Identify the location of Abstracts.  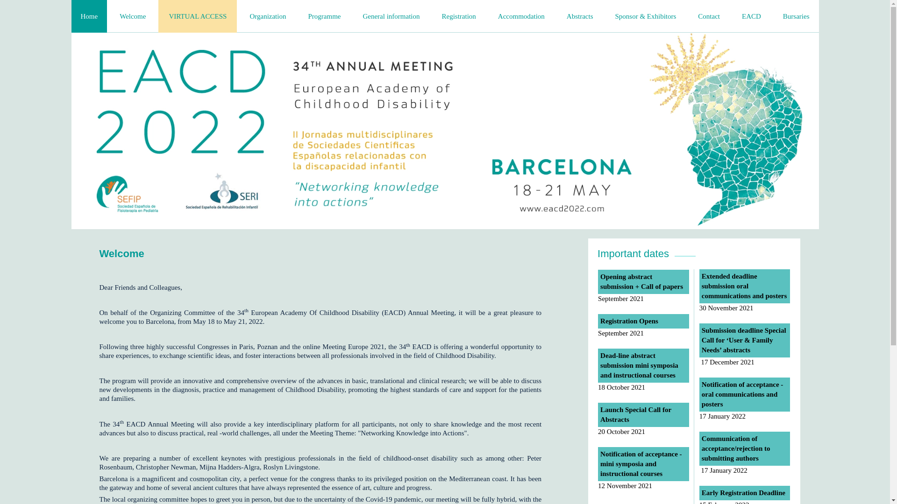
(580, 16).